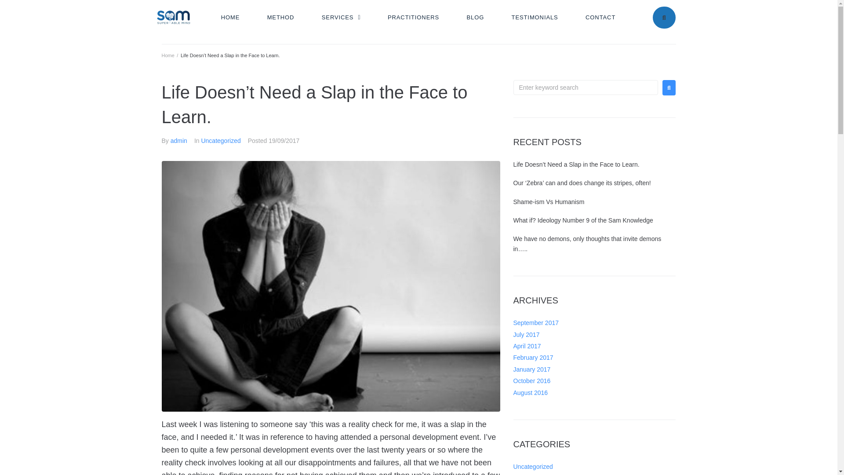 Image resolution: width=844 pixels, height=475 pixels. Describe the element at coordinates (533, 357) in the screenshot. I see `February 2017` at that location.